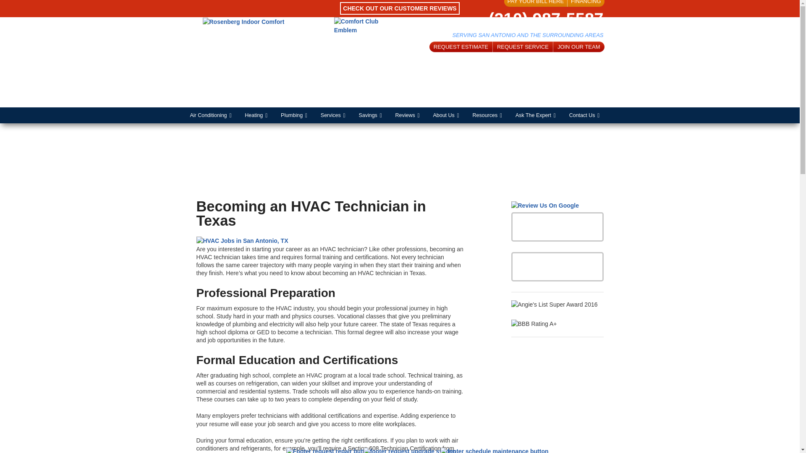 The width and height of the screenshot is (806, 453). What do you see at coordinates (299, 195) in the screenshot?
I see `Repiping` at bounding box center [299, 195].